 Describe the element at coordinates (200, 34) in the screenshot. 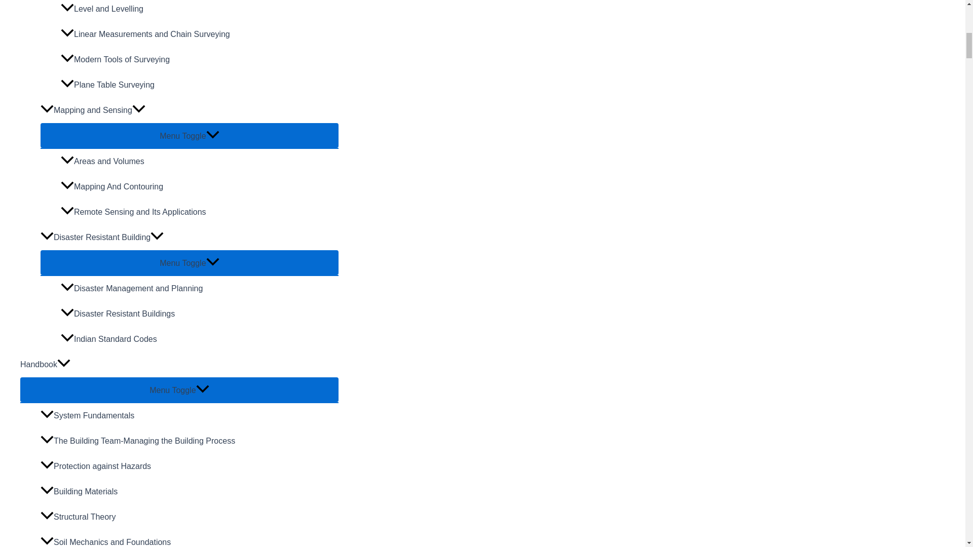

I see `Linear Measurements and Chain Surveying` at that location.